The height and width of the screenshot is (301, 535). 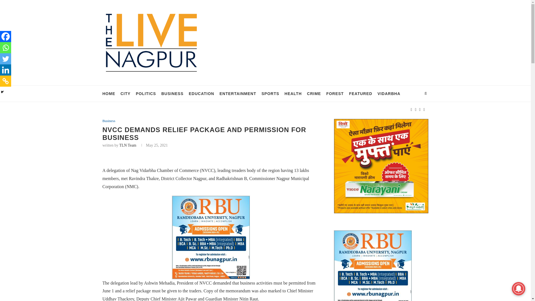 What do you see at coordinates (6, 59) in the screenshot?
I see `Twitter` at bounding box center [6, 59].